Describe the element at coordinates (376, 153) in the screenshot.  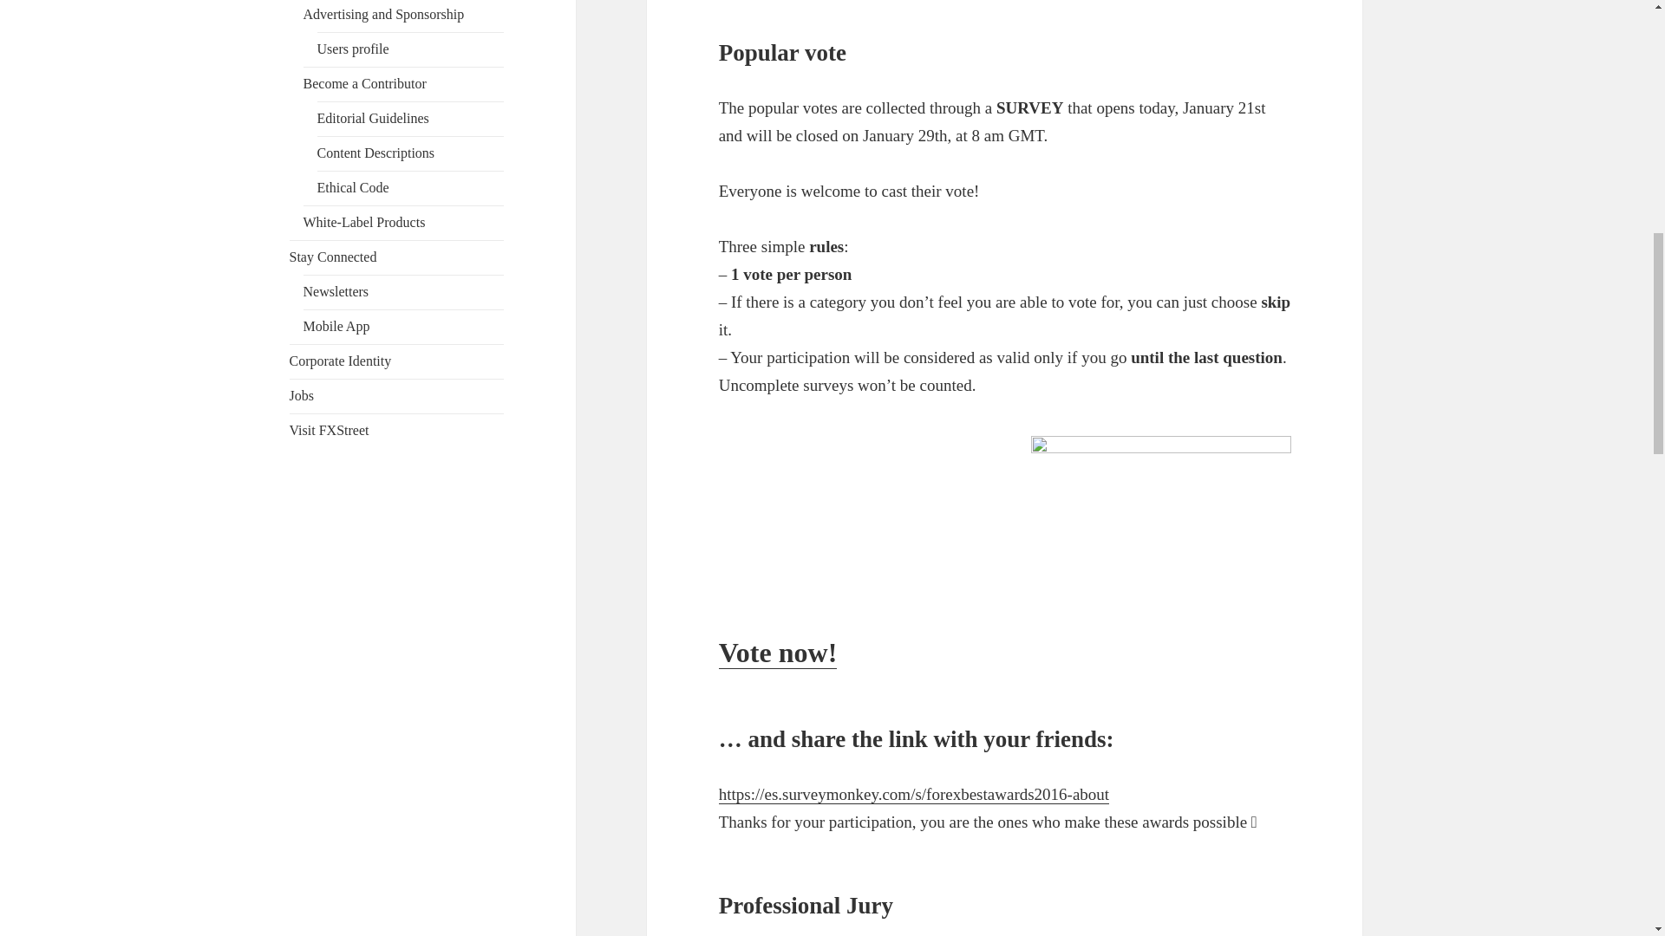
I see `Content Descriptions` at that location.